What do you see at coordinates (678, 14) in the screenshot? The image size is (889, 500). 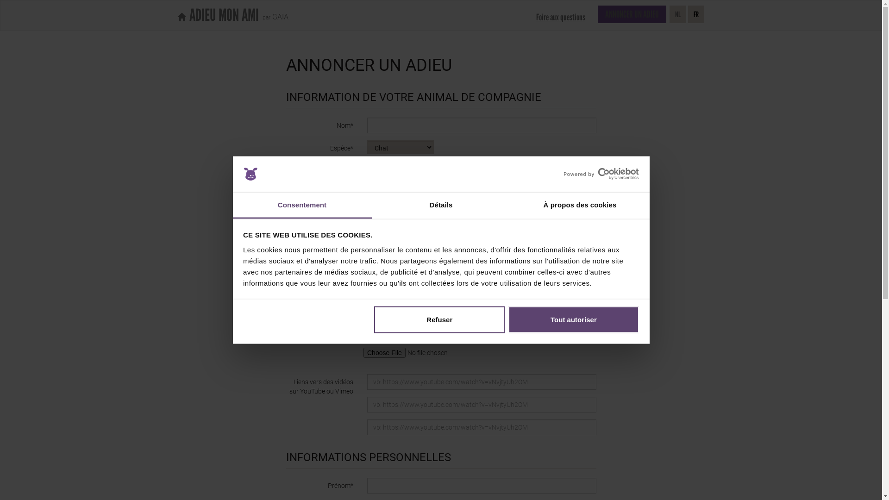 I see `NL` at bounding box center [678, 14].